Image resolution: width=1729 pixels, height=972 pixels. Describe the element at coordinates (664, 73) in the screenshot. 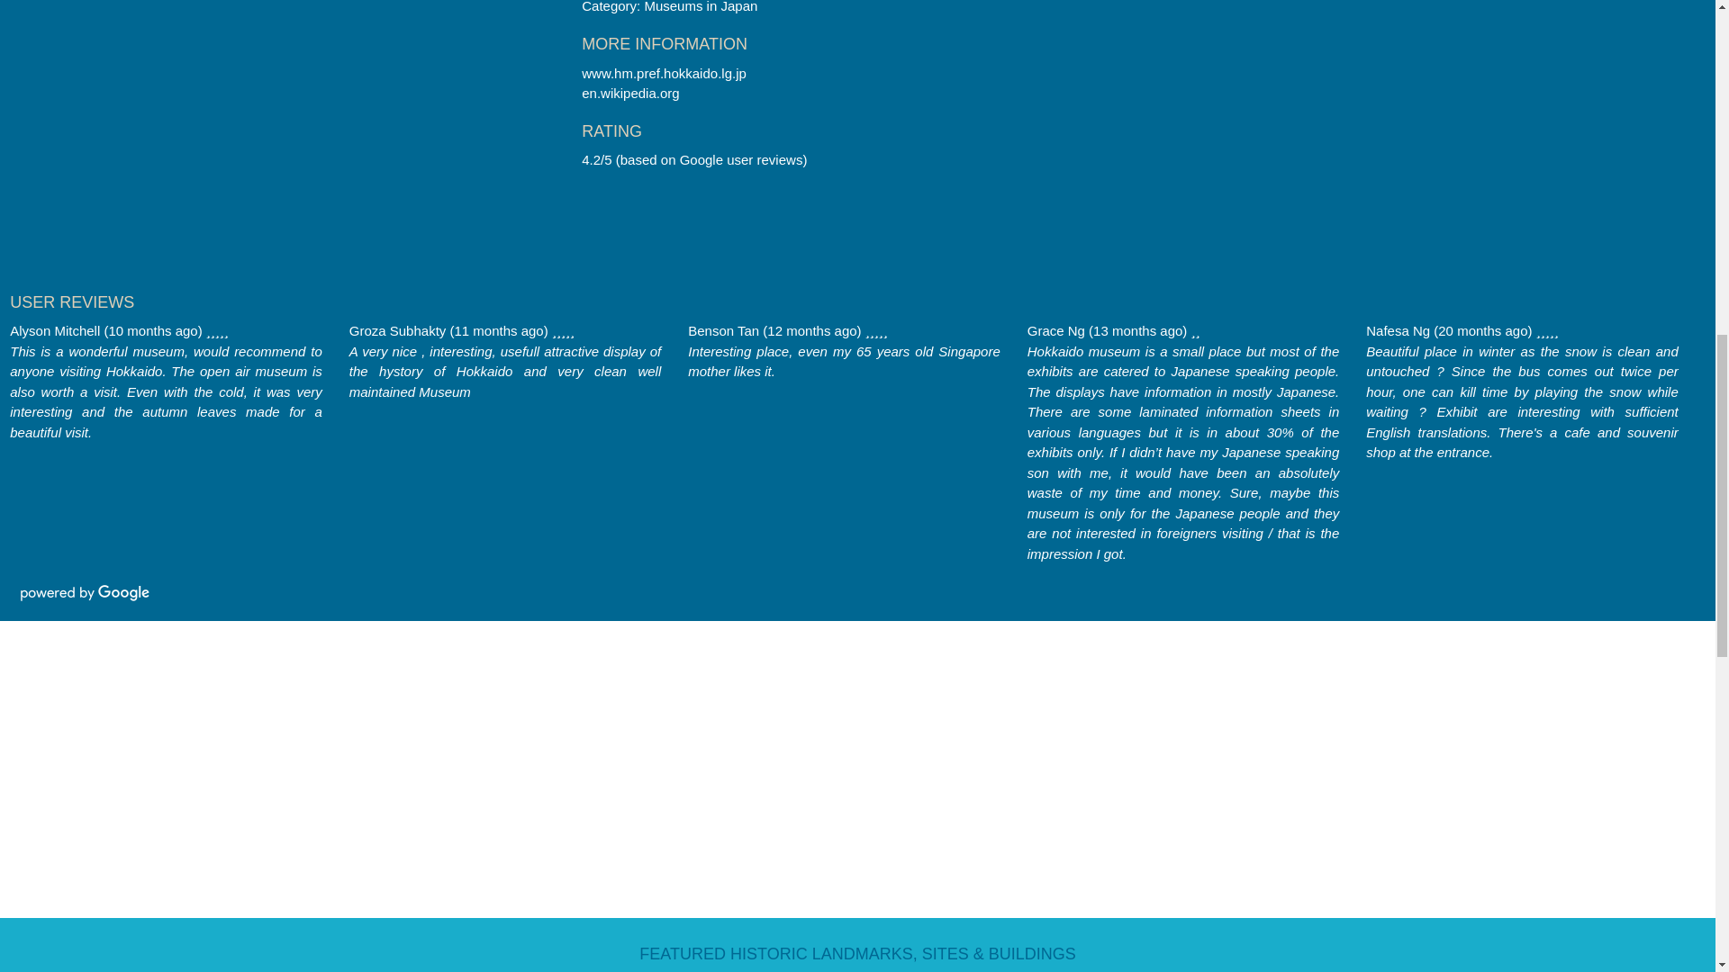

I see `www.hm.pref.hokkaido.lg.jp` at that location.